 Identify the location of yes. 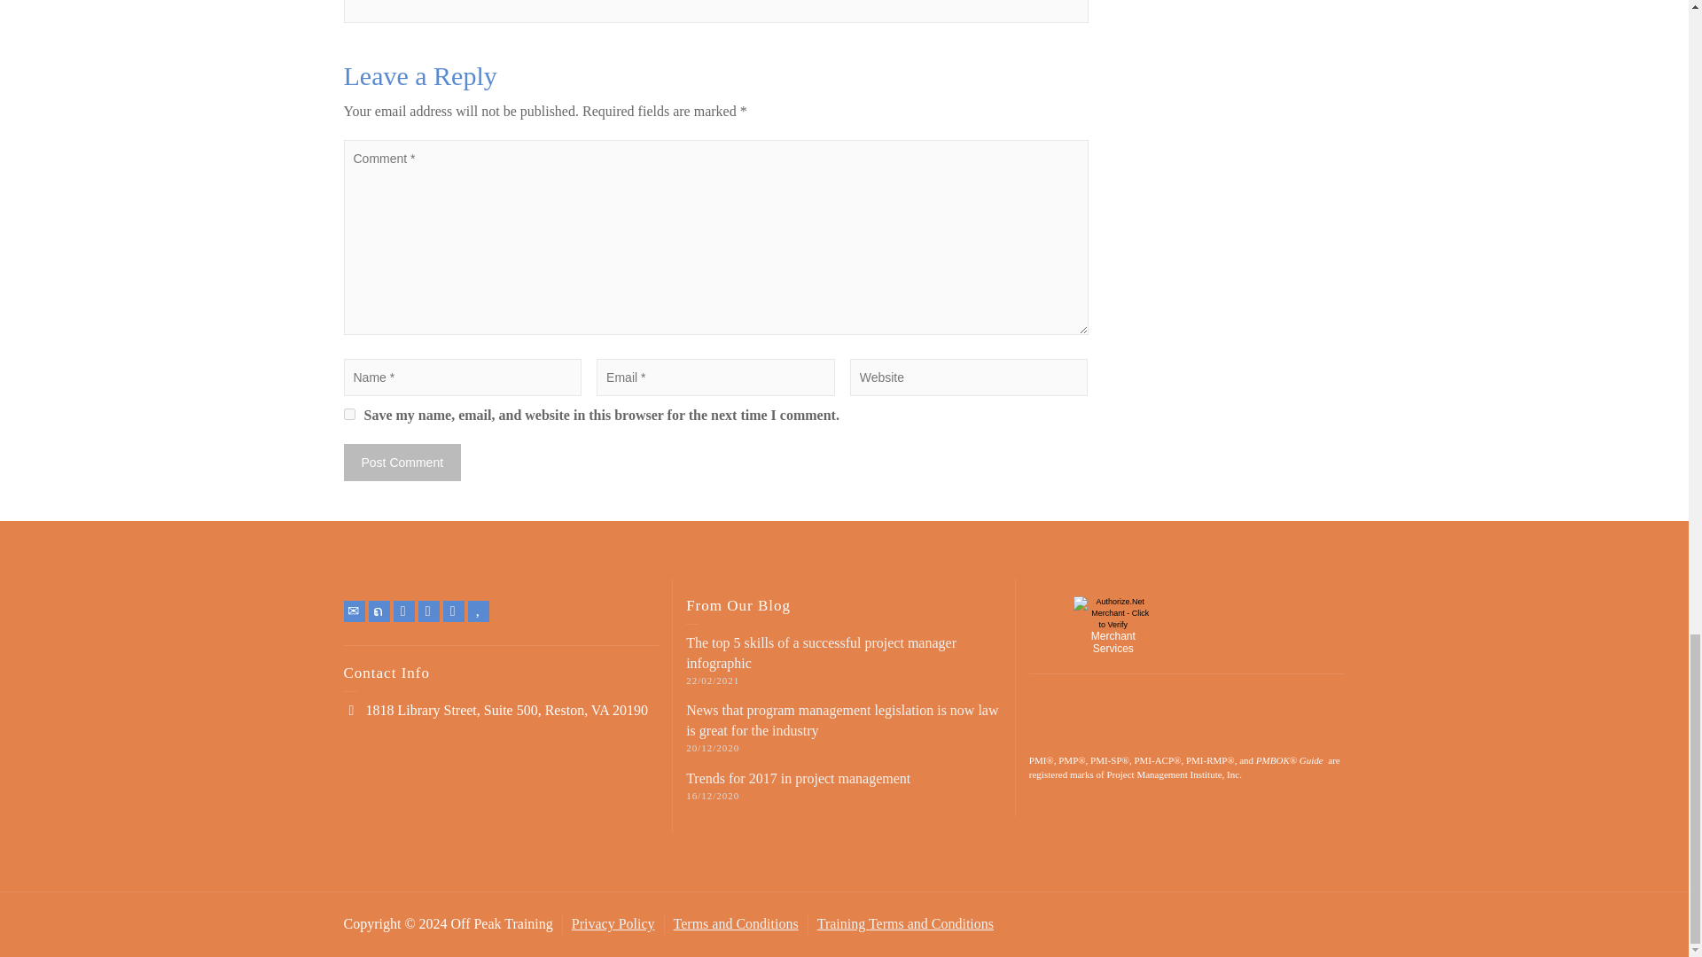
(349, 415).